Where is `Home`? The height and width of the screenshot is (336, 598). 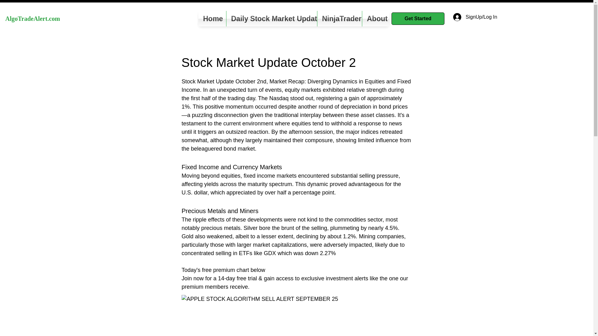 Home is located at coordinates (212, 19).